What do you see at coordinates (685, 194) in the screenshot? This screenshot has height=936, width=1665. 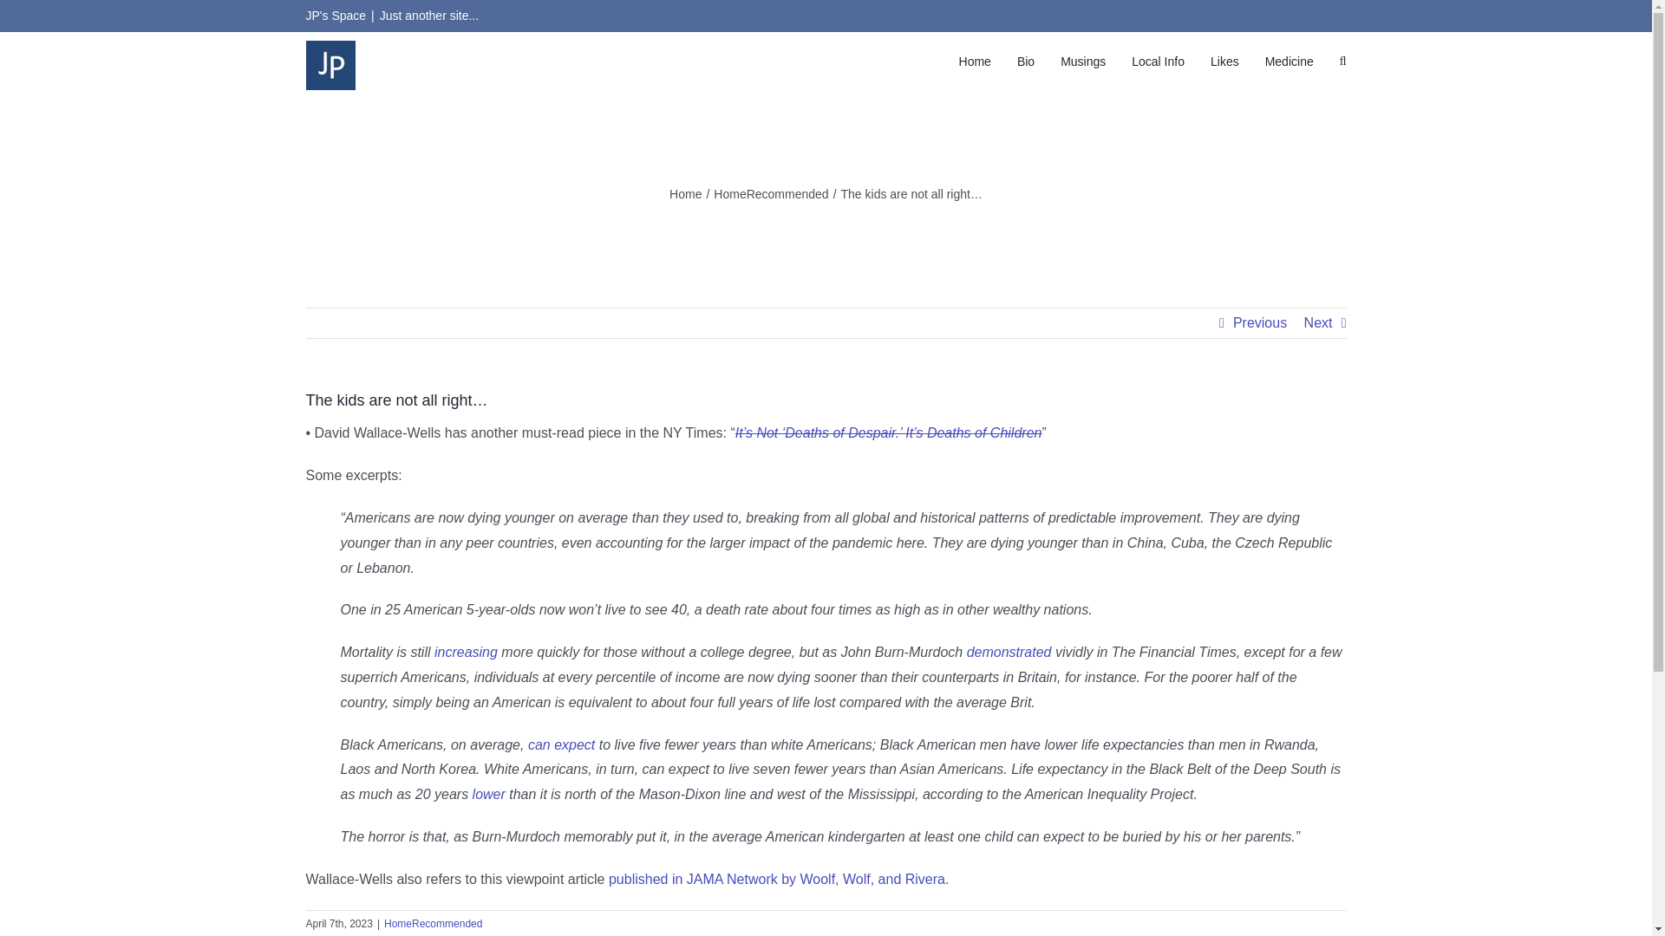 I see `Home` at bounding box center [685, 194].